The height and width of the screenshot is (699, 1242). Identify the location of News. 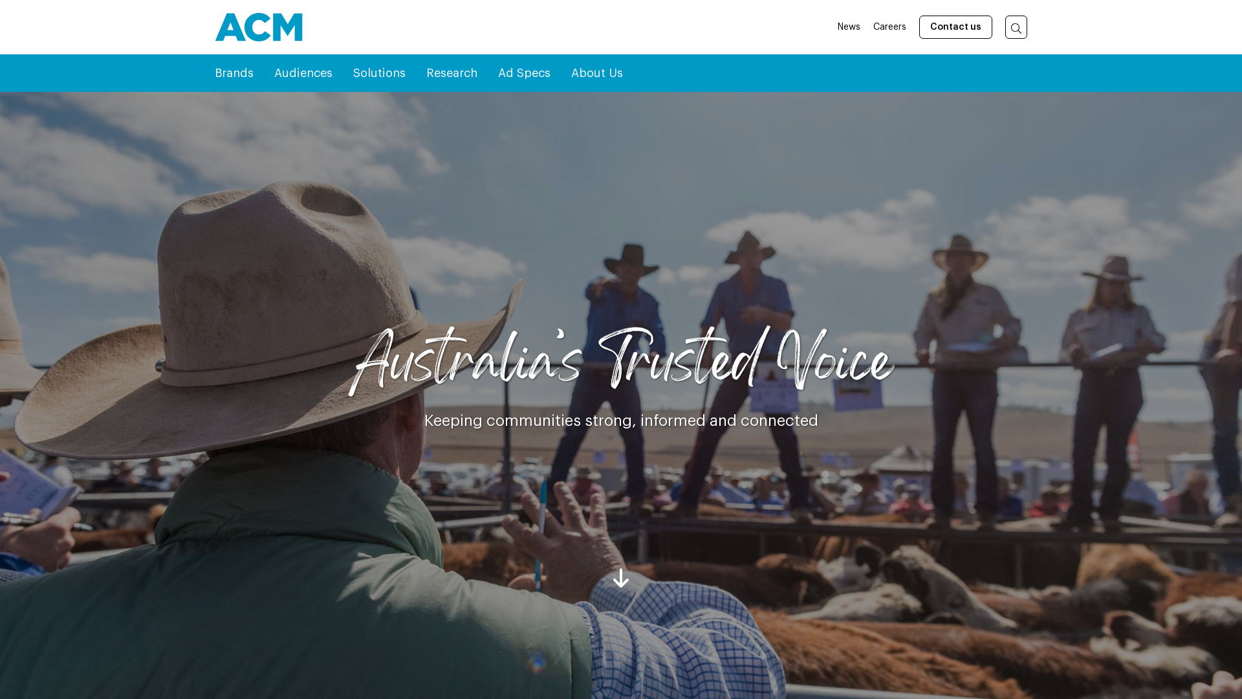
(849, 27).